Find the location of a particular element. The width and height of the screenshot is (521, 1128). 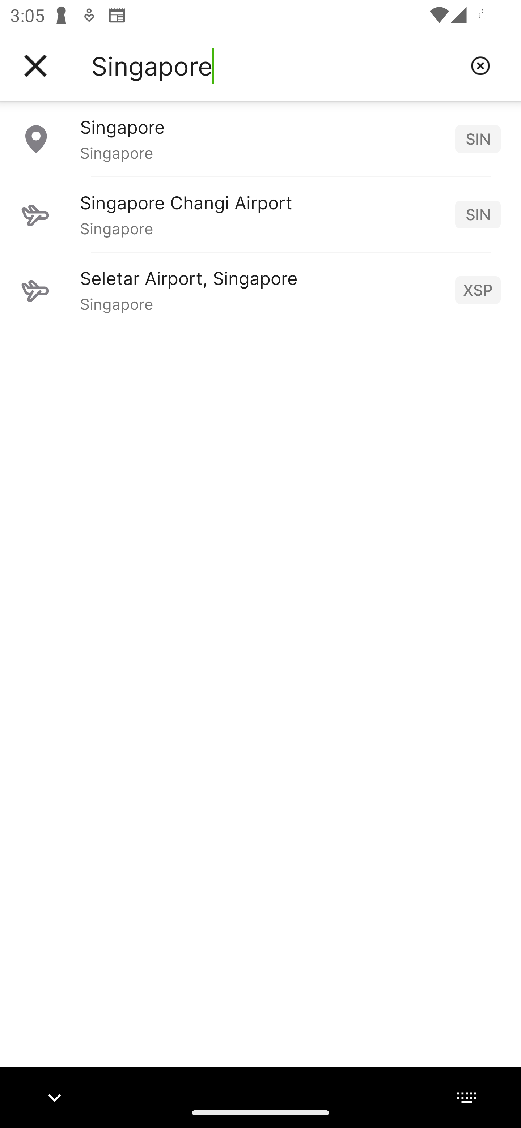

Singapore Singapore SIN is located at coordinates (260, 138).